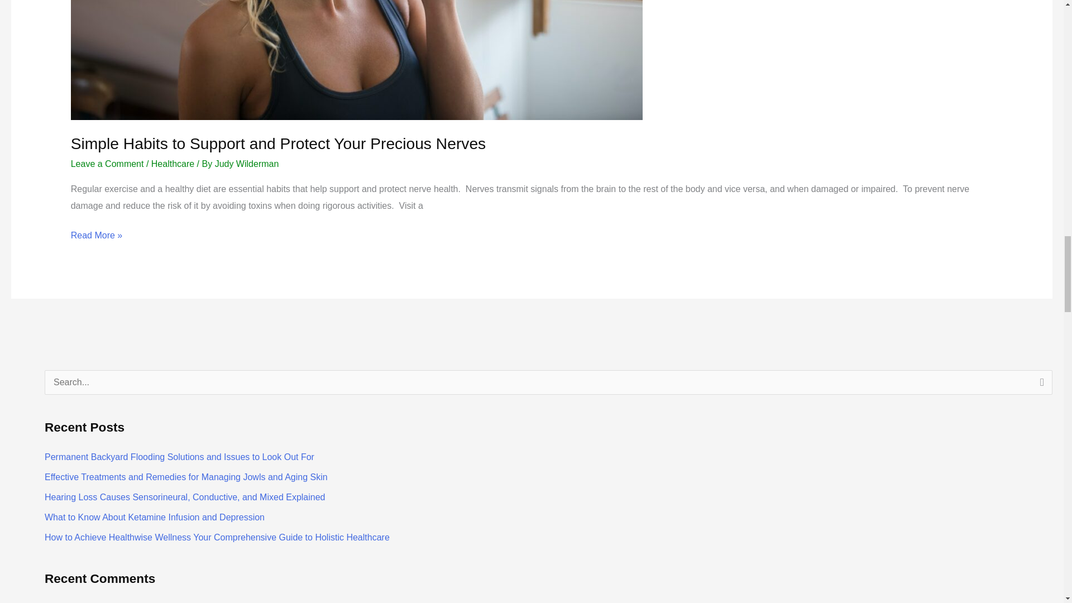 Image resolution: width=1072 pixels, height=603 pixels. I want to click on Leave a Comment, so click(107, 164).